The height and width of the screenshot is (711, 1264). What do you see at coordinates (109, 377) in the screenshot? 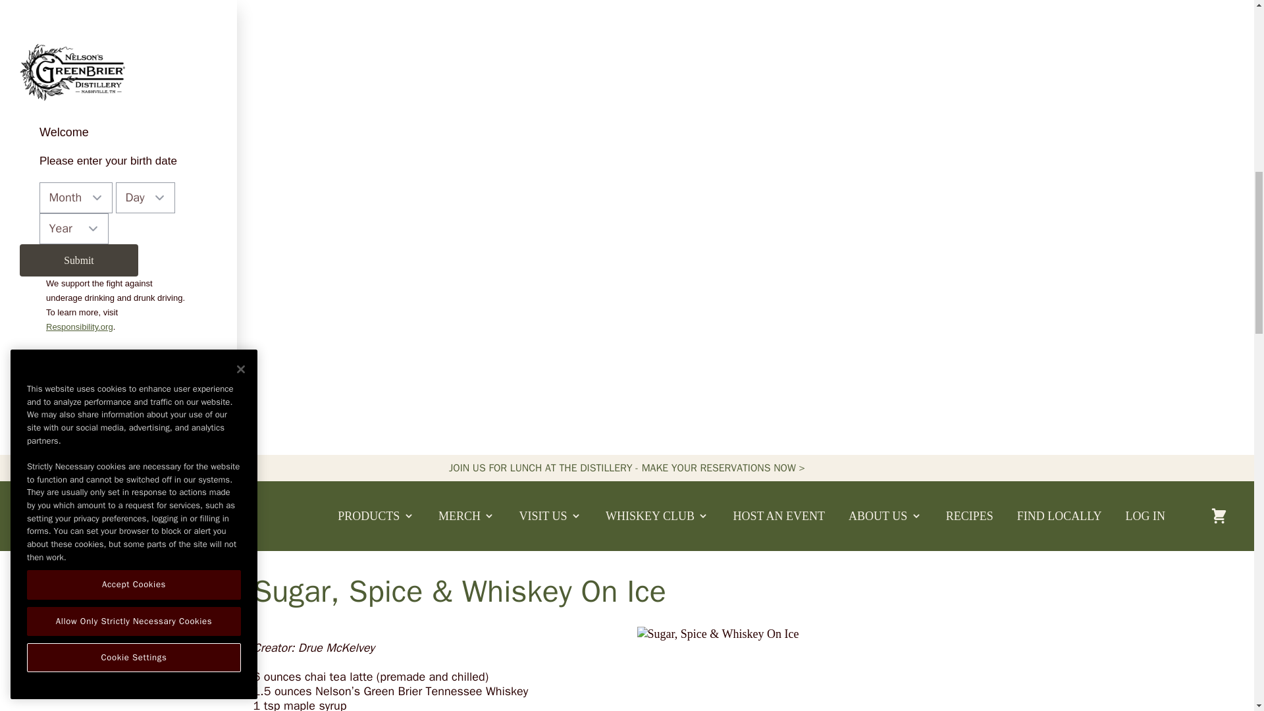
I see `Terms of Service` at bounding box center [109, 377].